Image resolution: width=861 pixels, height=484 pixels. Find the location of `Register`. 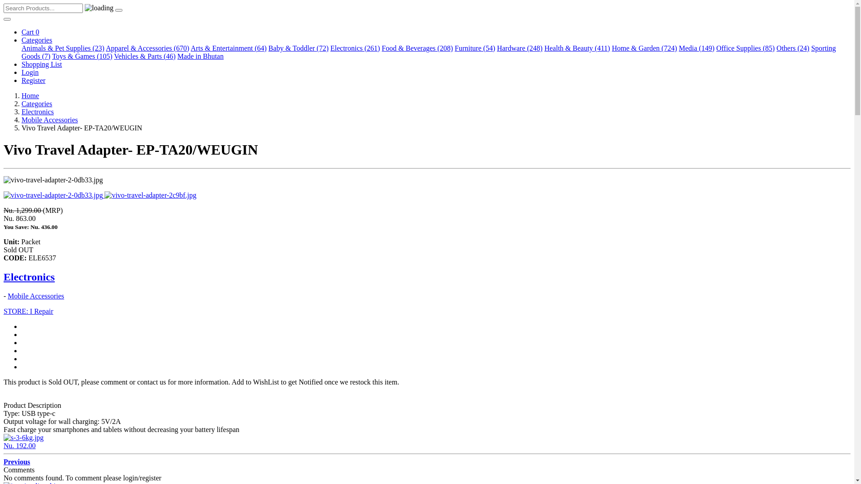

Register is located at coordinates (33, 81).